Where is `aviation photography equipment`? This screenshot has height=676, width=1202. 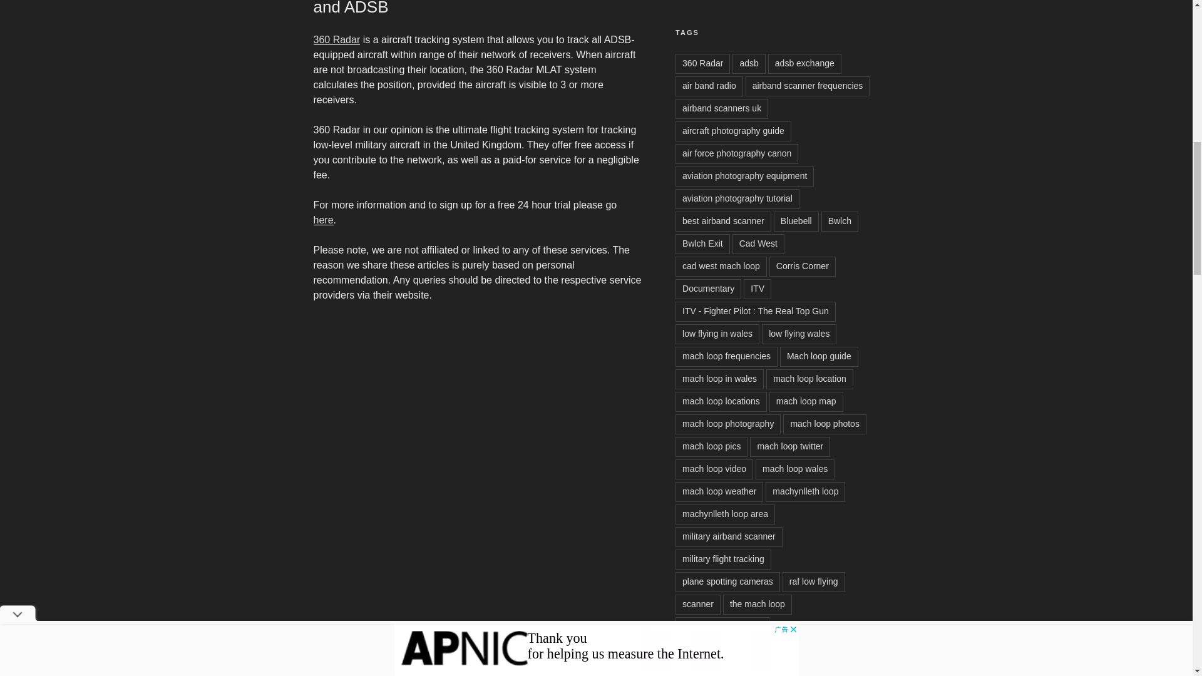
aviation photography equipment is located at coordinates (744, 177).